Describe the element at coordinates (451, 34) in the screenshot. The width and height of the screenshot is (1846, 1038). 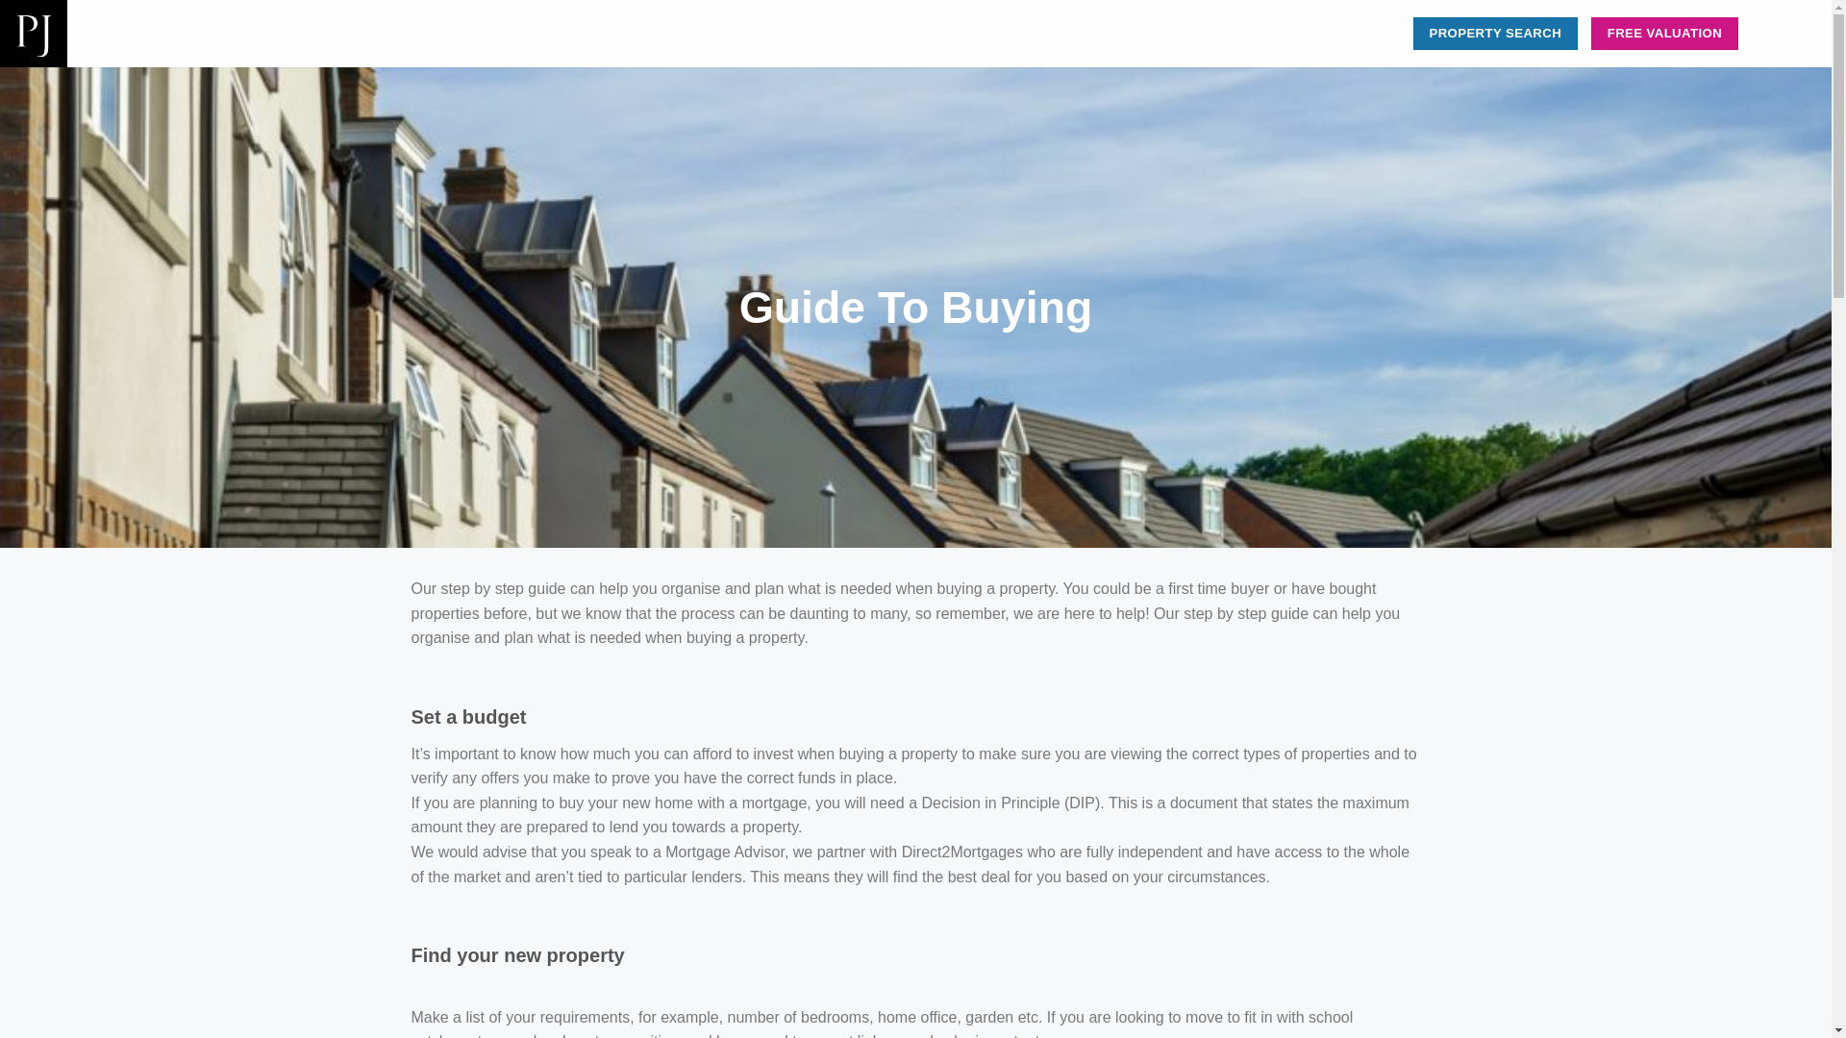
I see `Philip James - Homepage` at that location.